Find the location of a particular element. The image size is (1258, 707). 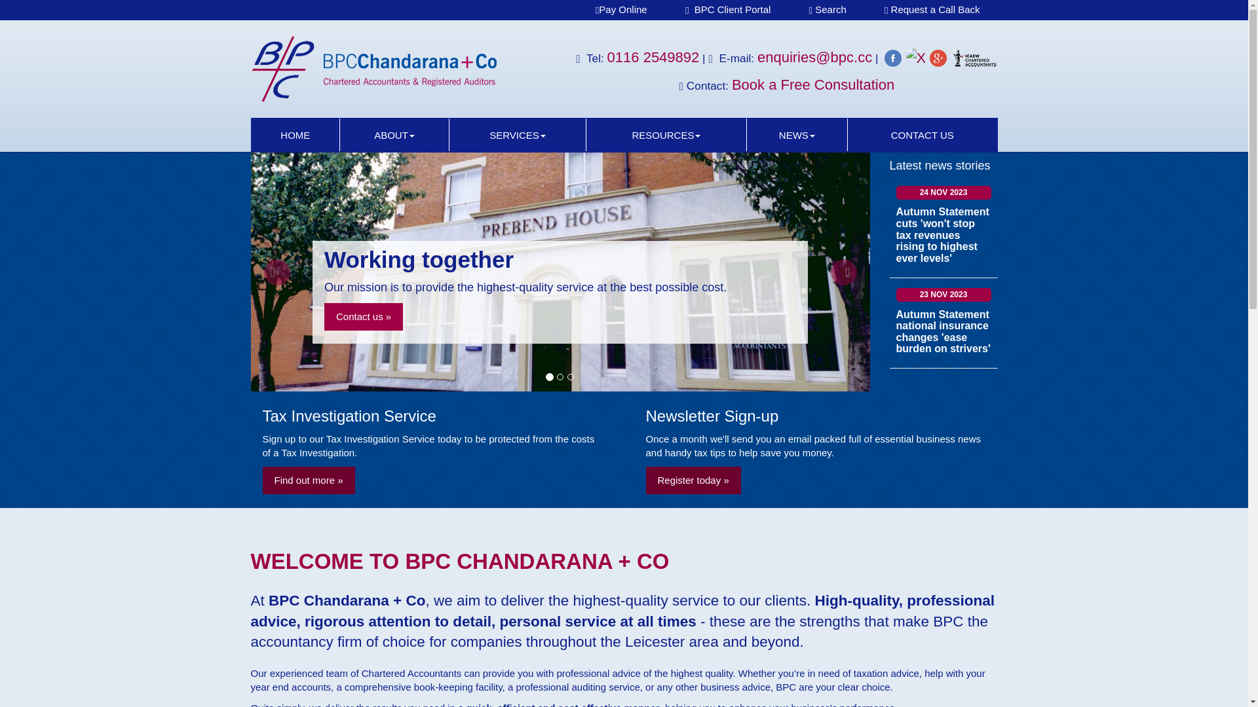

NEWS is located at coordinates (797, 135).